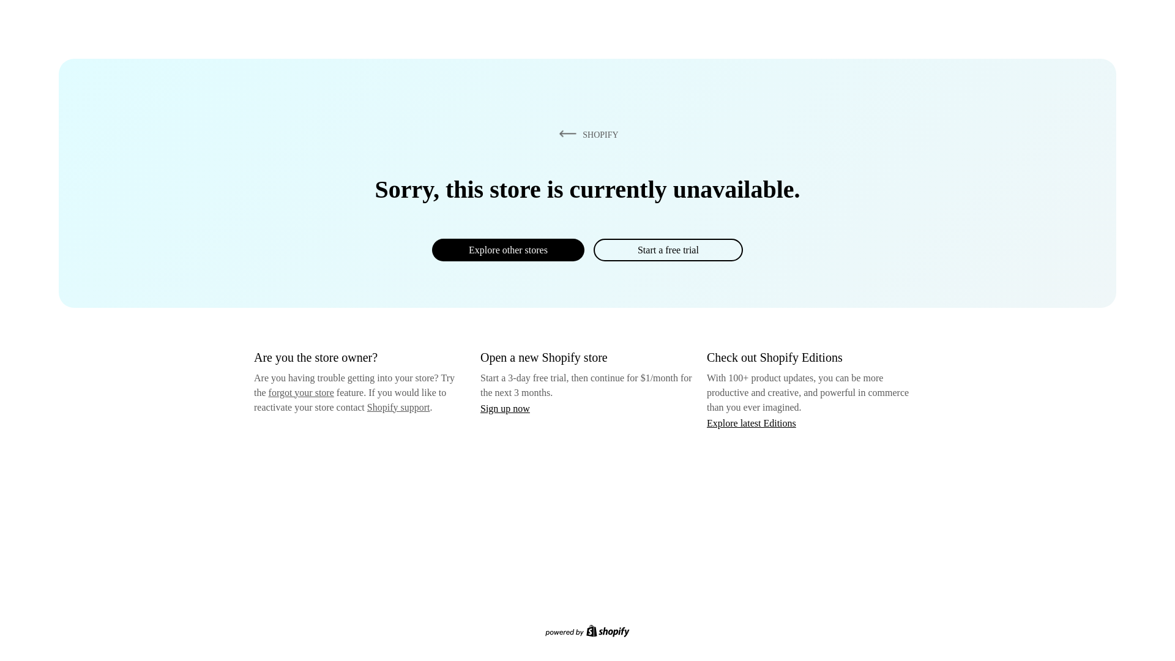 This screenshot has height=661, width=1175. I want to click on forgot your store, so click(301, 392).